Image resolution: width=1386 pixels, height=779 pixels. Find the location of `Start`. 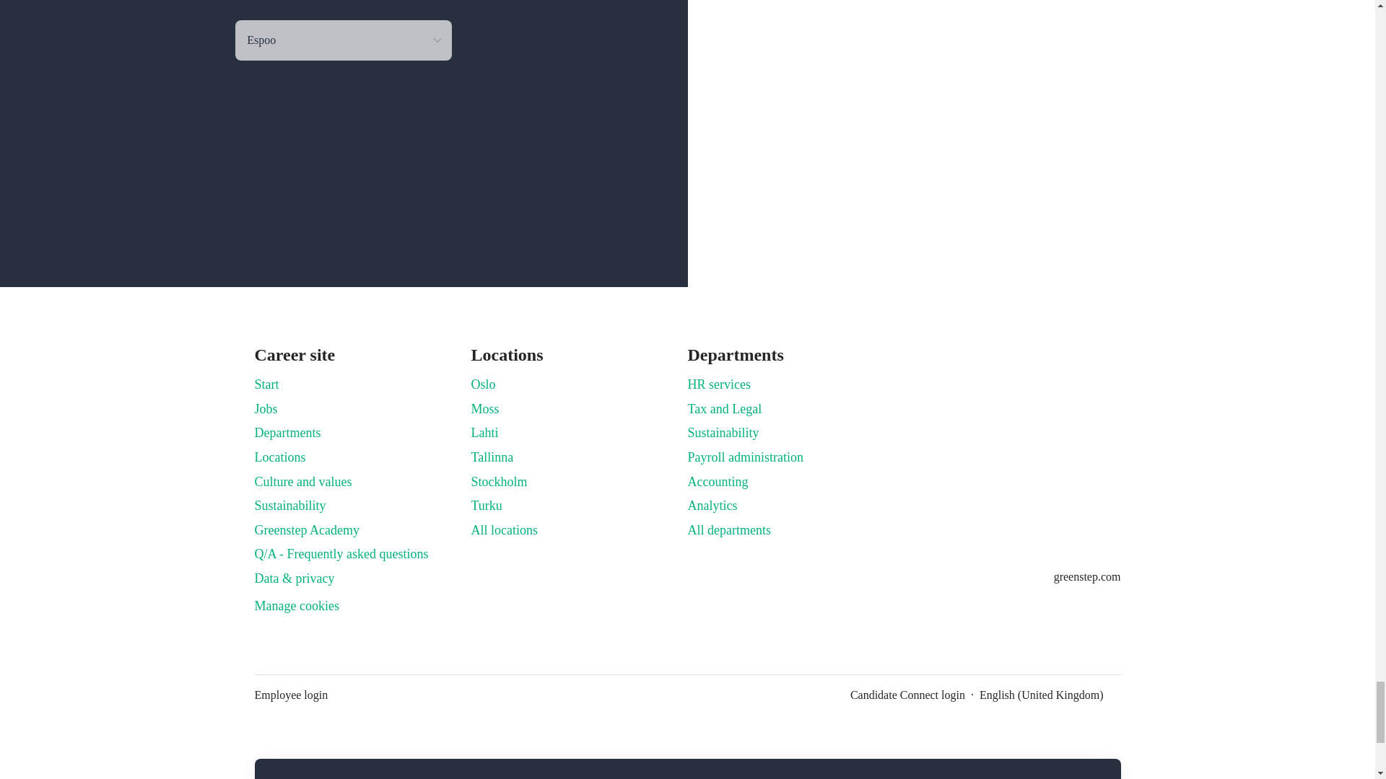

Start is located at coordinates (266, 384).